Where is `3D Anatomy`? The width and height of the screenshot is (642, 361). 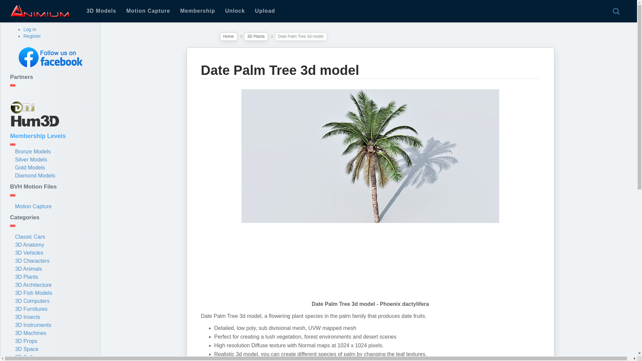 3D Anatomy is located at coordinates (29, 245).